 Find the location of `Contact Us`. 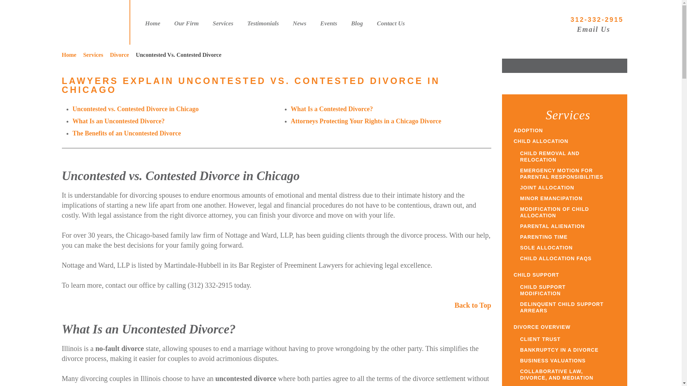

Contact Us is located at coordinates (391, 23).